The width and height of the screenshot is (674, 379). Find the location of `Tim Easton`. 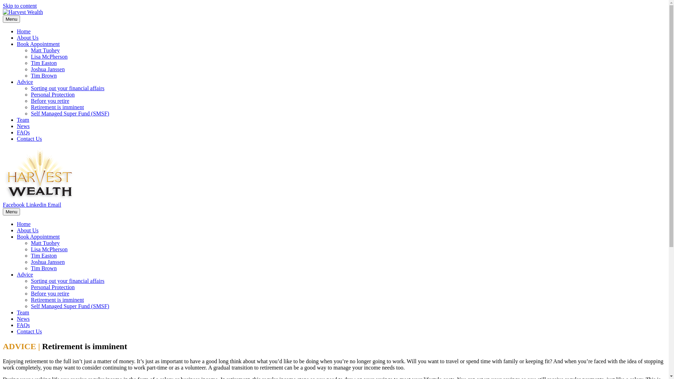

Tim Easton is located at coordinates (44, 63).